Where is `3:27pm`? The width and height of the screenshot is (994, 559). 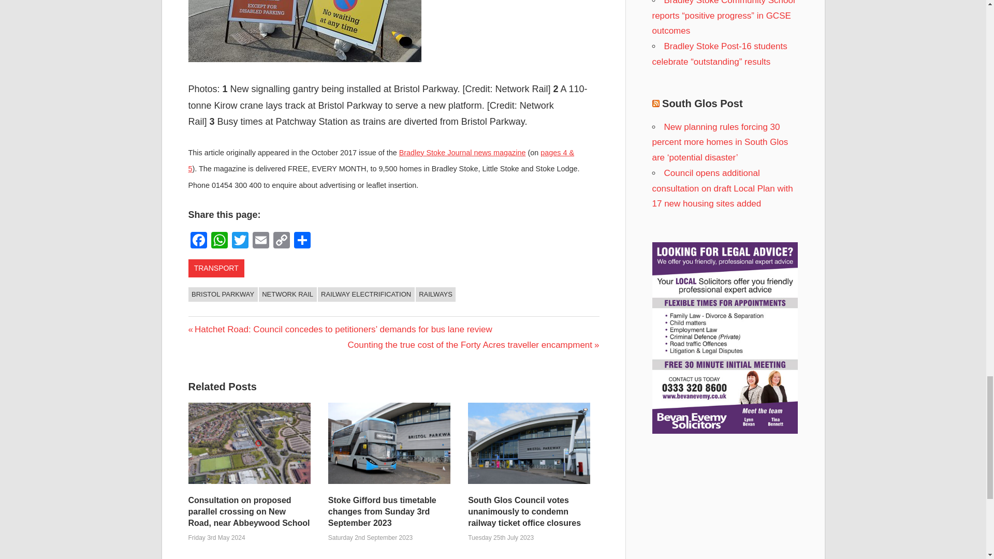 3:27pm is located at coordinates (217, 538).